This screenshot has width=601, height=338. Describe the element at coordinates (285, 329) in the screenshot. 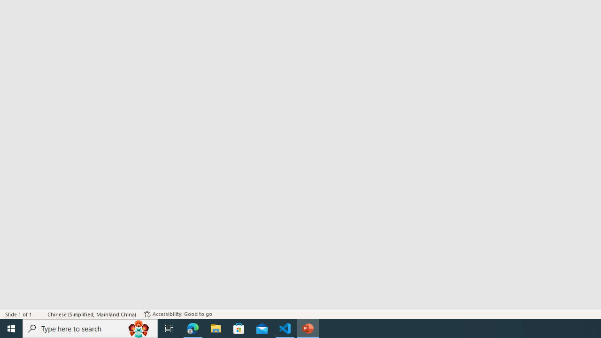

I see `Visual Studio Code - 1 running window` at that location.